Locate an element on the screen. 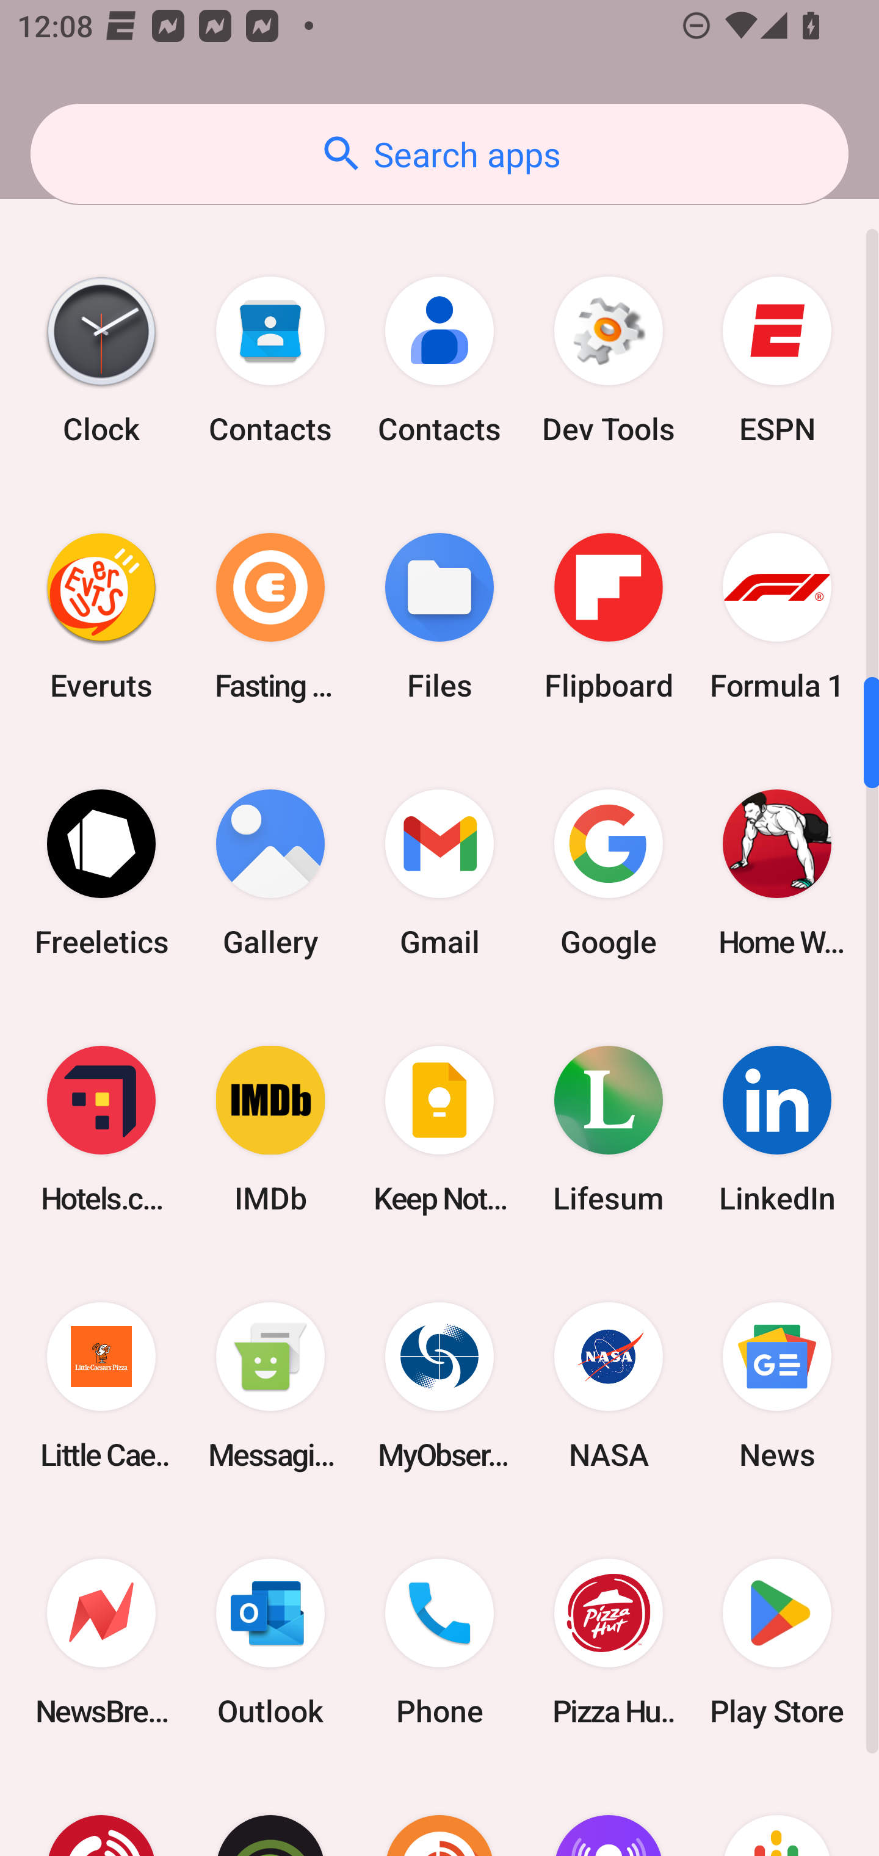 The image size is (879, 1856). Contacts is located at coordinates (270, 360).